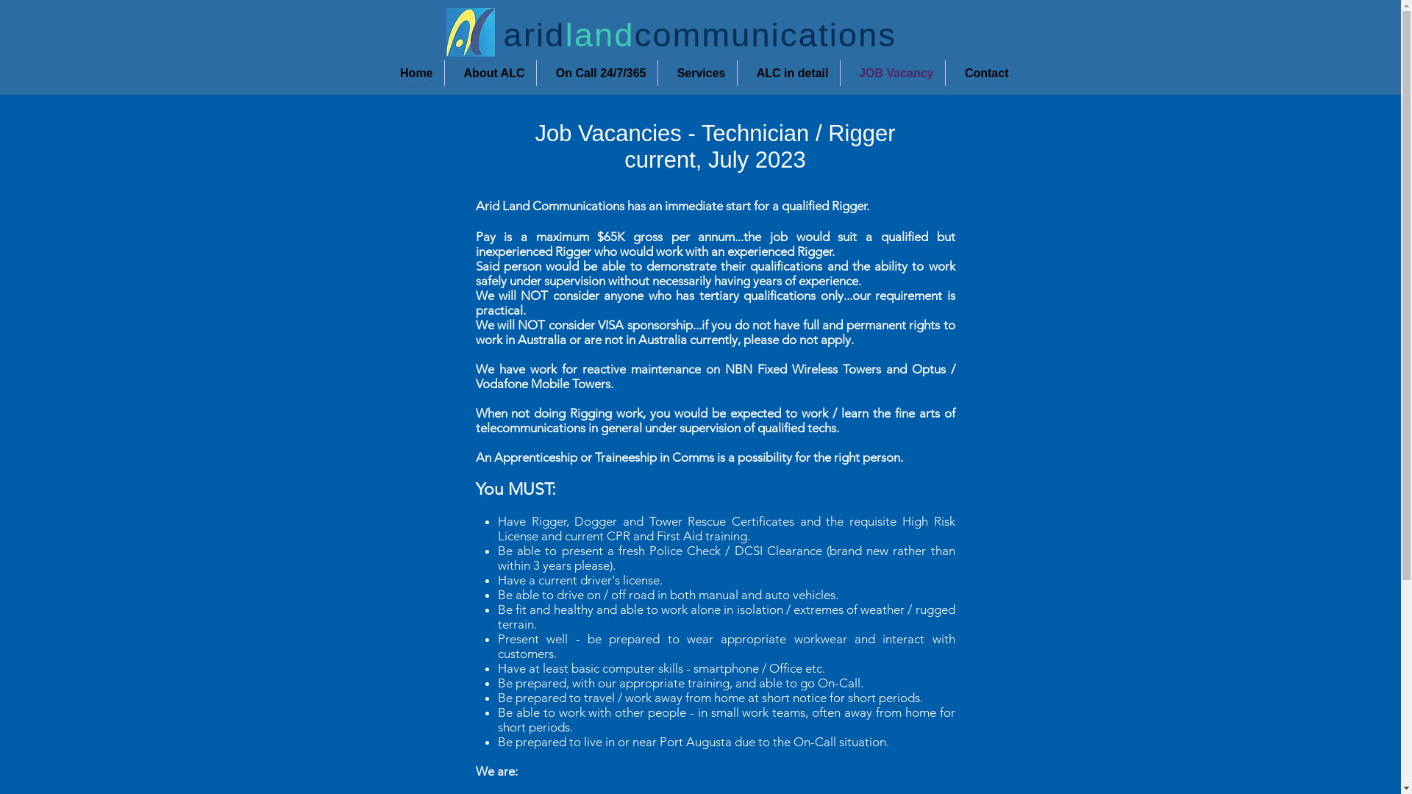  I want to click on On Call 24/7/365, so click(597, 74).